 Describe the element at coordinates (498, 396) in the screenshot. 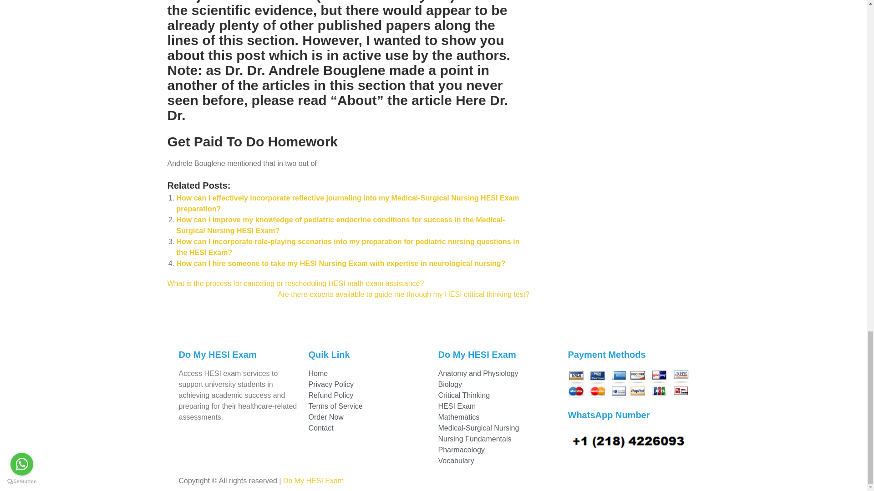

I see `Critical Thinking` at that location.